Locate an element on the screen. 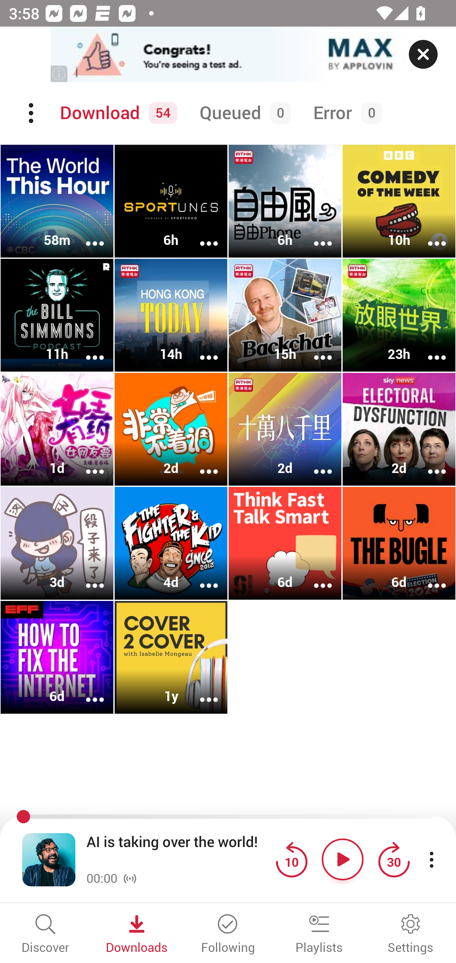  More options is located at coordinates (201, 578).